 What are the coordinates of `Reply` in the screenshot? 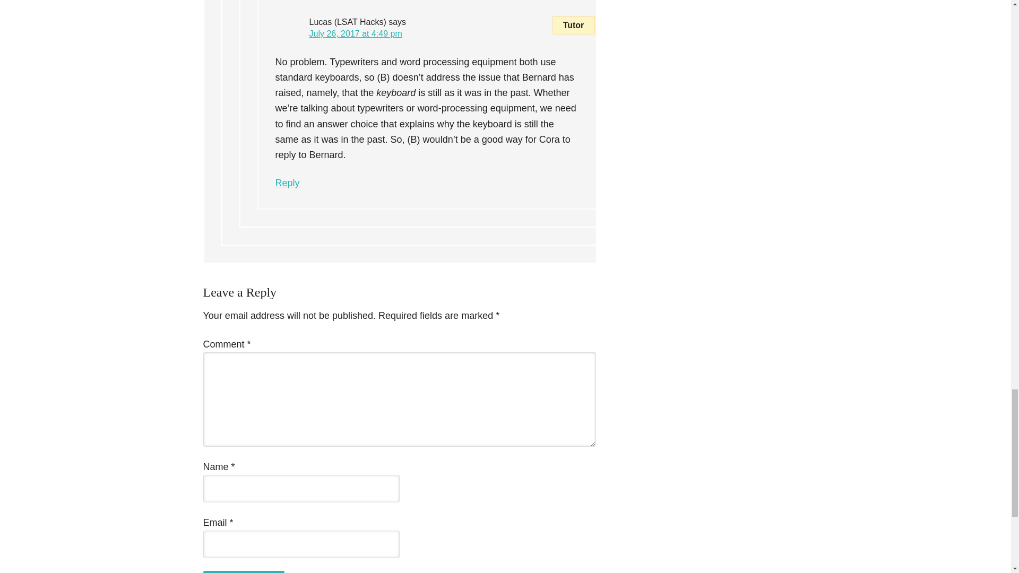 It's located at (287, 183).